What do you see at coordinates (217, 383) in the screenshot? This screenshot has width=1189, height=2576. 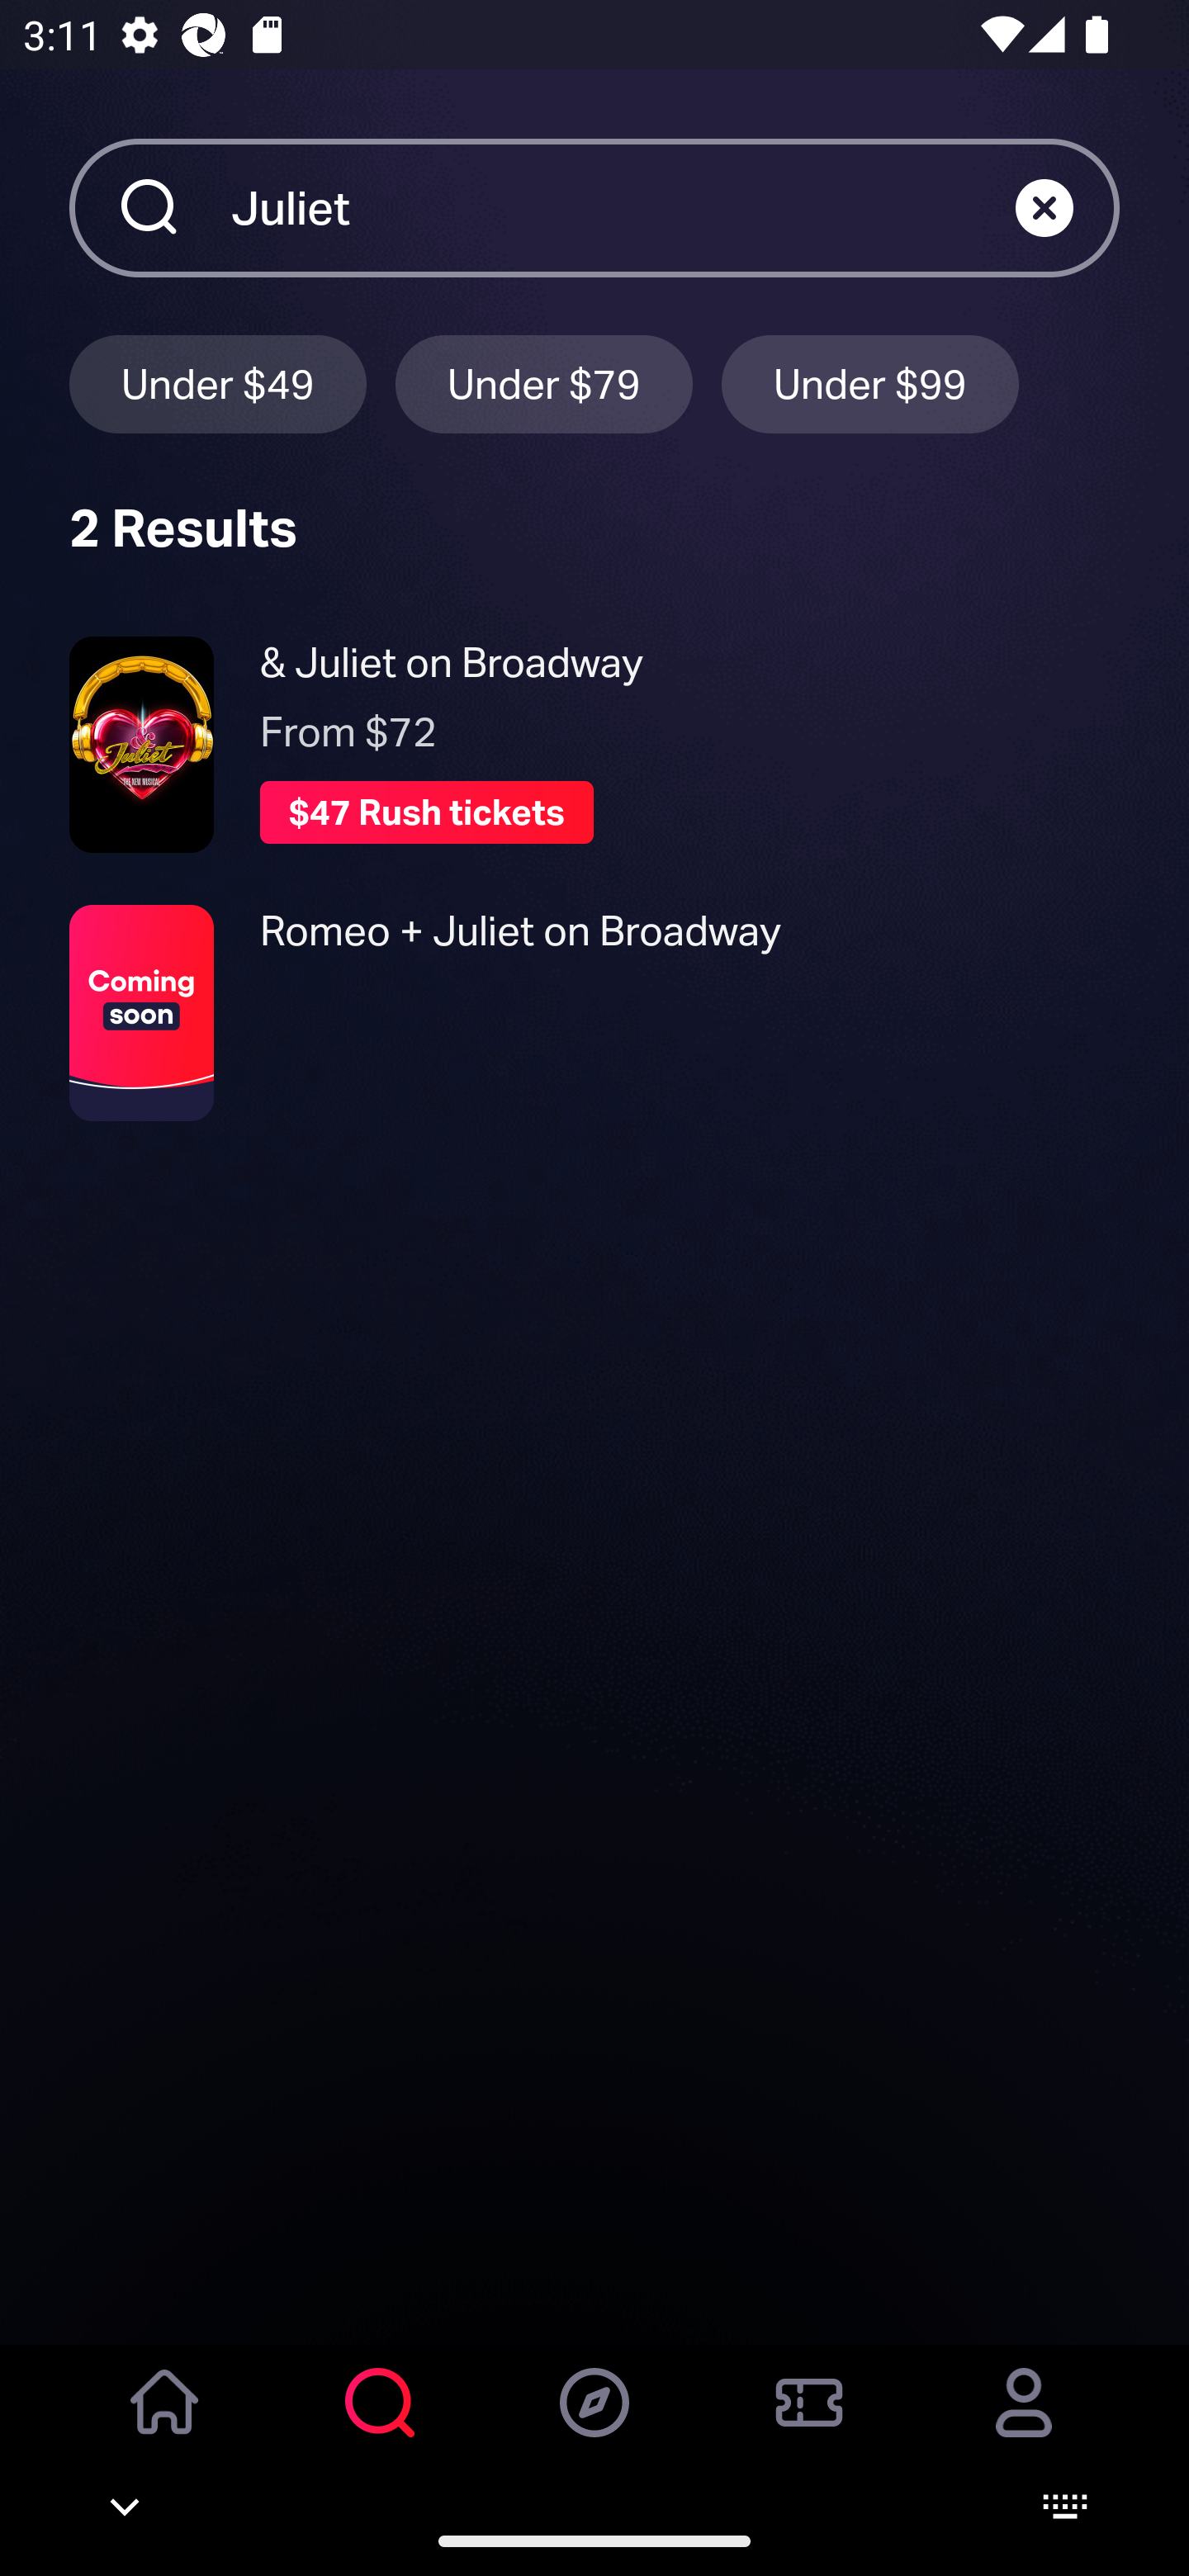 I see `Under $49` at bounding box center [217, 383].